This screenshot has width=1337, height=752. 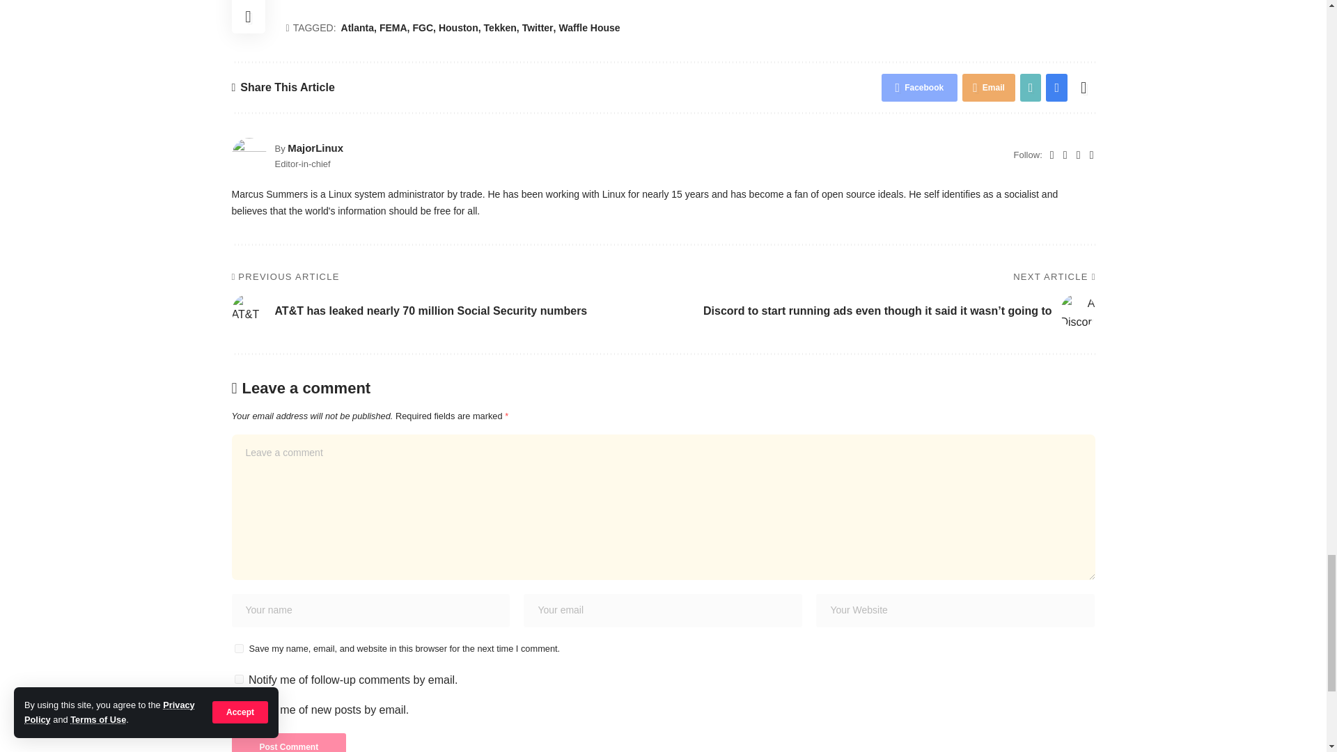 What do you see at coordinates (238, 678) in the screenshot?
I see `subscribe` at bounding box center [238, 678].